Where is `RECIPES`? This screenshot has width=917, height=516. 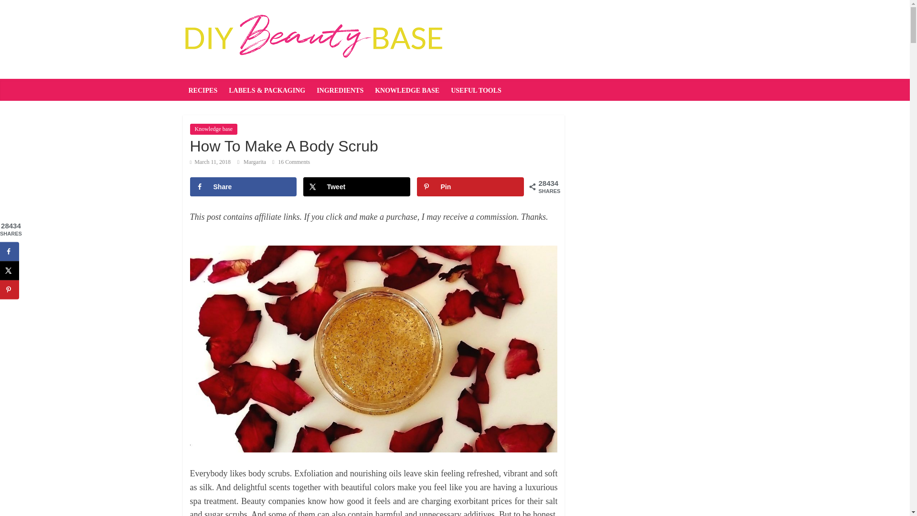
RECIPES is located at coordinates (203, 90).